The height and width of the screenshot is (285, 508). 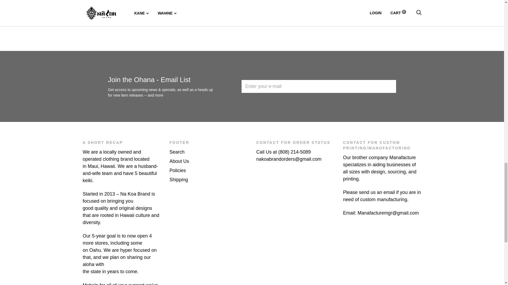 I want to click on Subscribe, so click(x=374, y=87).